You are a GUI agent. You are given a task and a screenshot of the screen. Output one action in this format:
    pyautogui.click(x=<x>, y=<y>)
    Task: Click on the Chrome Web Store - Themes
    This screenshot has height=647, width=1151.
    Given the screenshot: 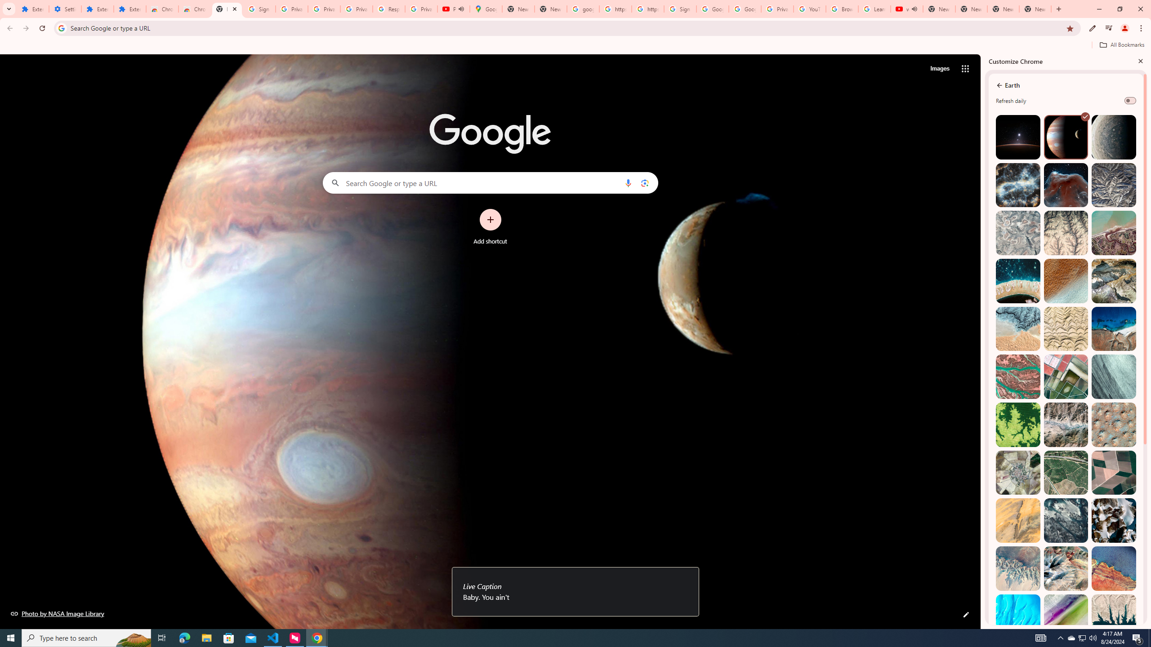 What is the action you would take?
    pyautogui.click(x=195, y=9)
    